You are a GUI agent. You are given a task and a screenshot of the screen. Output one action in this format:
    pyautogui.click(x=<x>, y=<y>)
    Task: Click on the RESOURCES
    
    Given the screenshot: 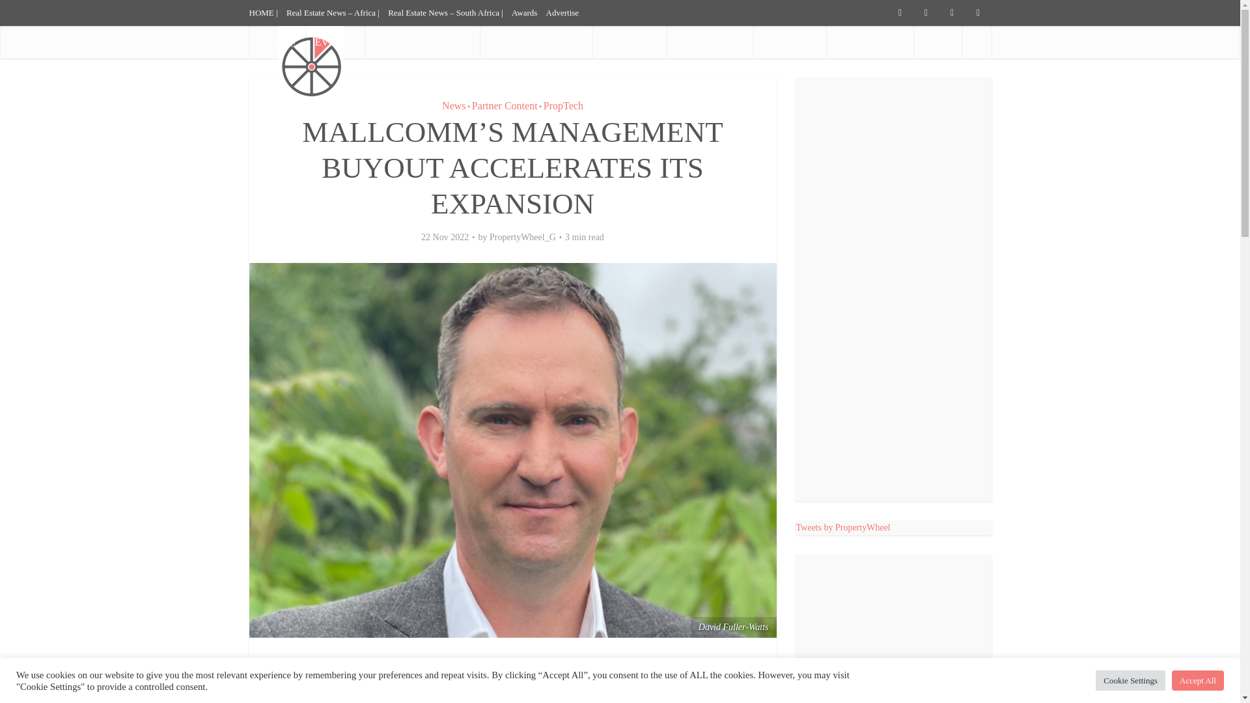 What is the action you would take?
    pyautogui.click(x=710, y=42)
    